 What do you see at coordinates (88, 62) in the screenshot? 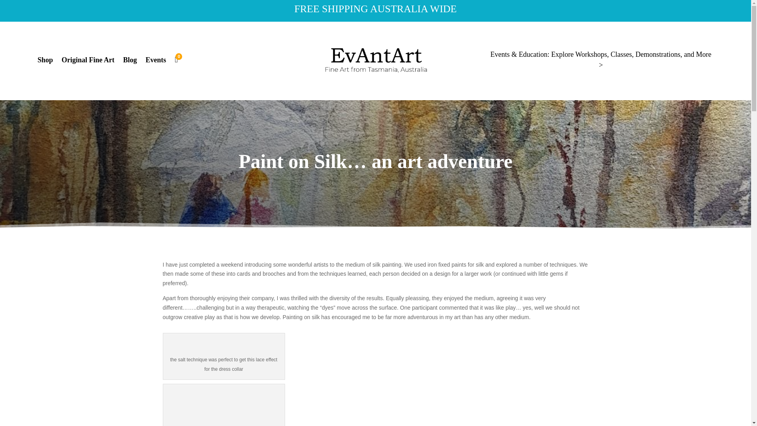
I see `Original Fine Art` at bounding box center [88, 62].